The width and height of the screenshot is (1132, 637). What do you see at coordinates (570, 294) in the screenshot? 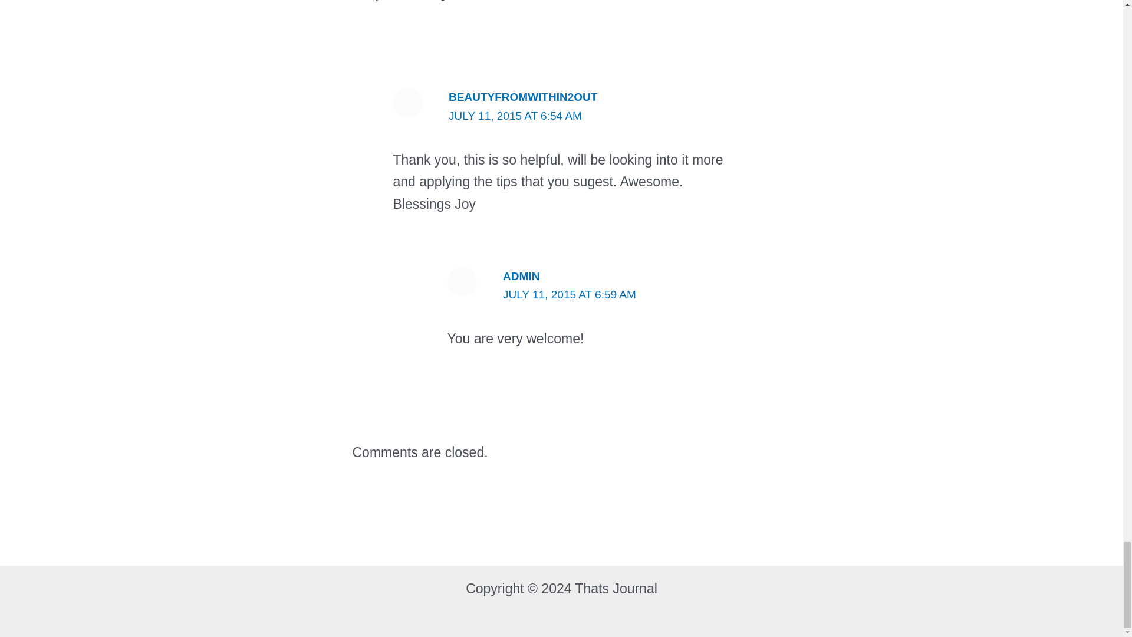
I see `JULY 11, 2015 AT 6:59 AM` at bounding box center [570, 294].